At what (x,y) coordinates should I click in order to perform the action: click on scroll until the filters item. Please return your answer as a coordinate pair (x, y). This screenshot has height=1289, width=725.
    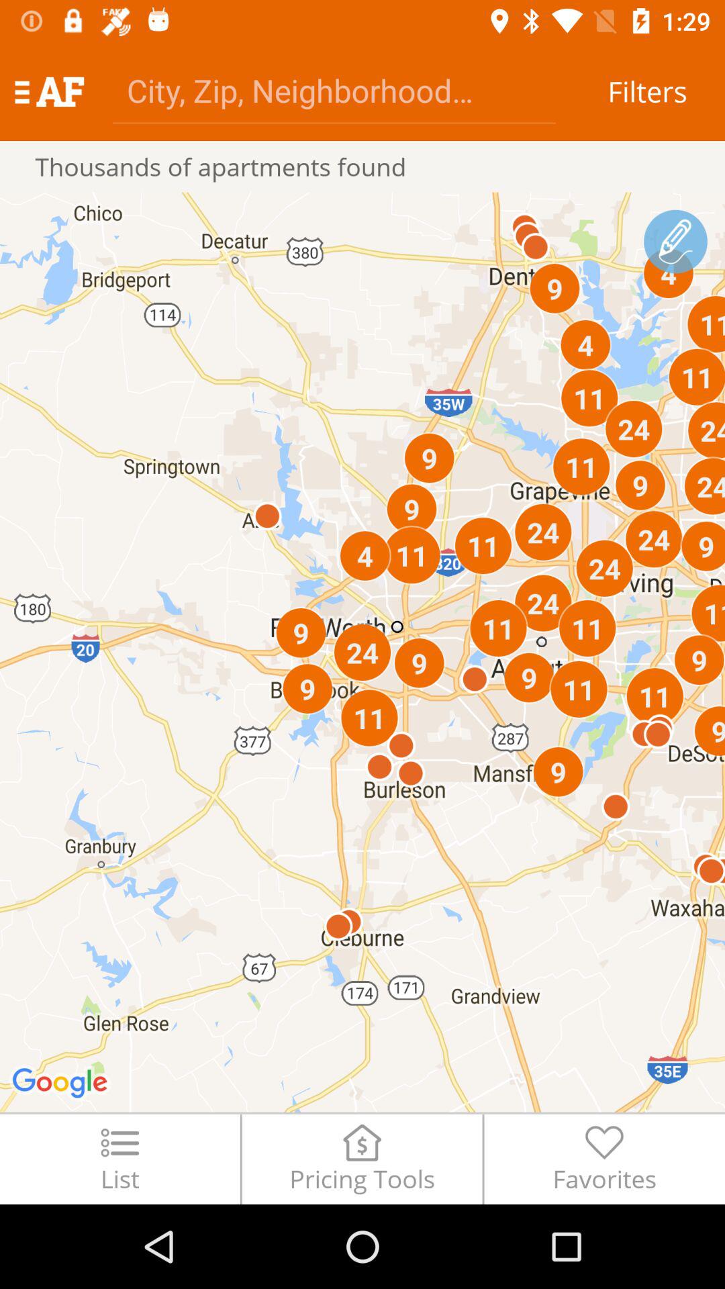
    Looking at the image, I should click on (647, 91).